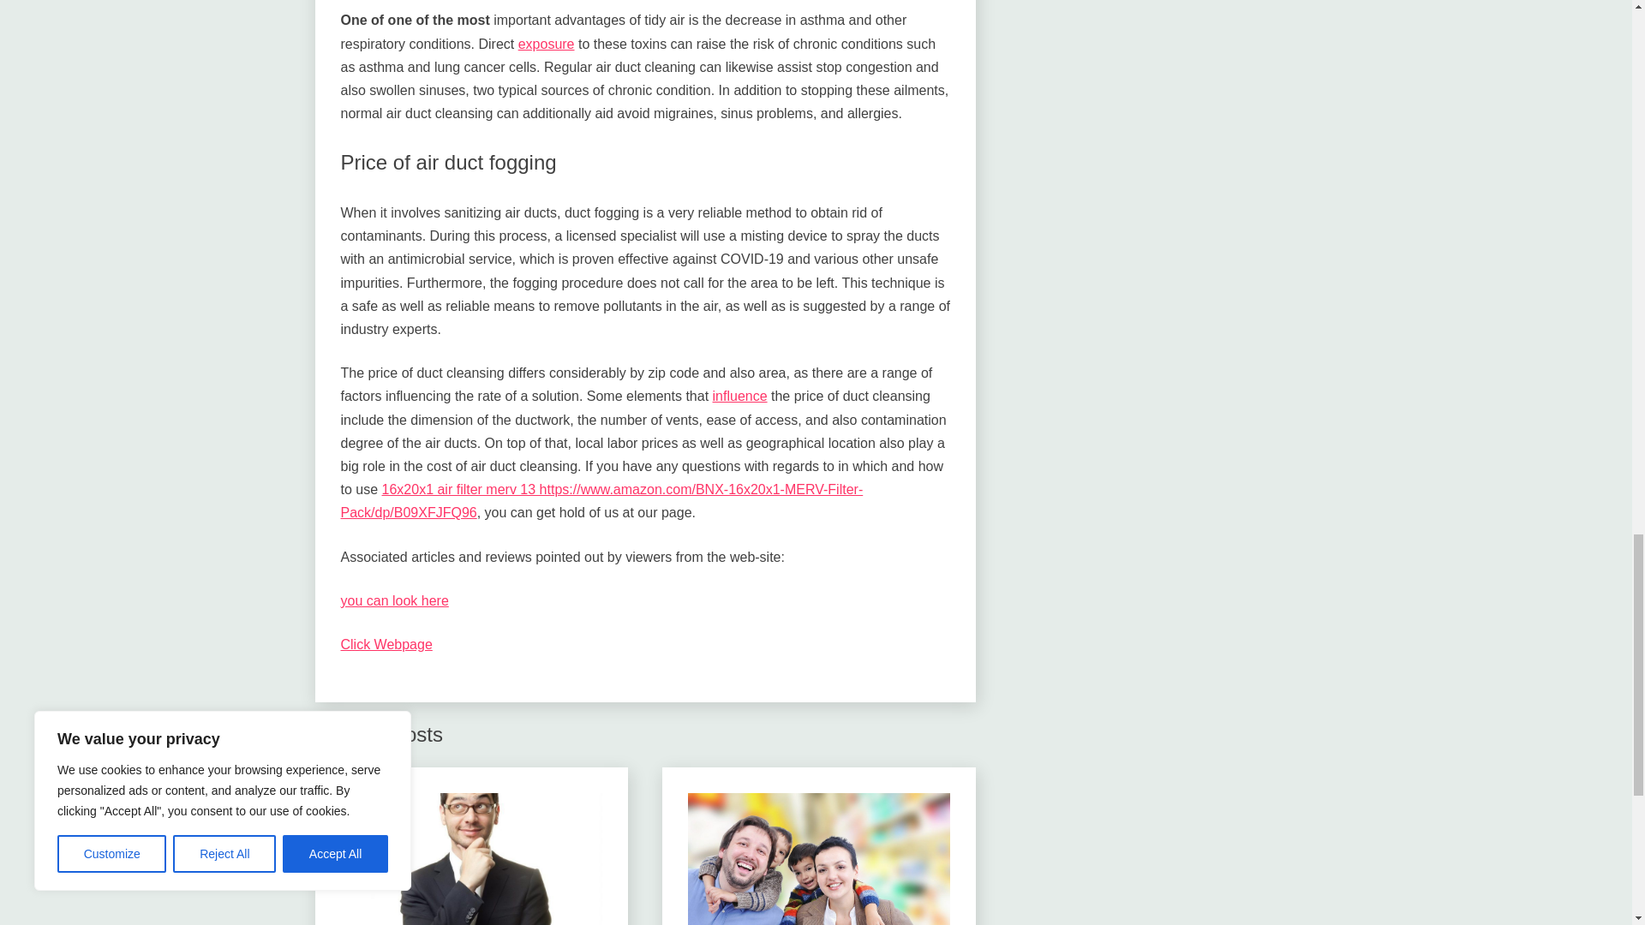 The width and height of the screenshot is (1645, 925). Describe the element at coordinates (386, 644) in the screenshot. I see `Click Webpage` at that location.